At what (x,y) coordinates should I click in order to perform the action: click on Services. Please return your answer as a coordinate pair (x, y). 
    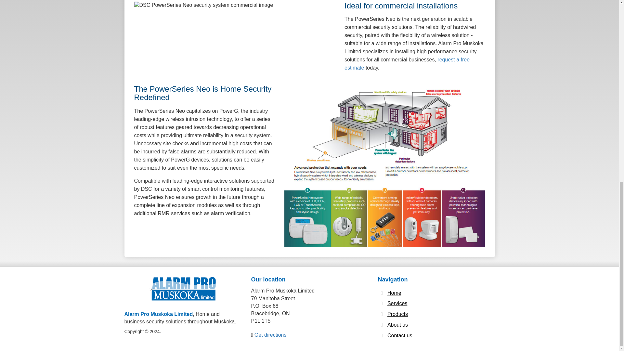
    Looking at the image, I should click on (397, 304).